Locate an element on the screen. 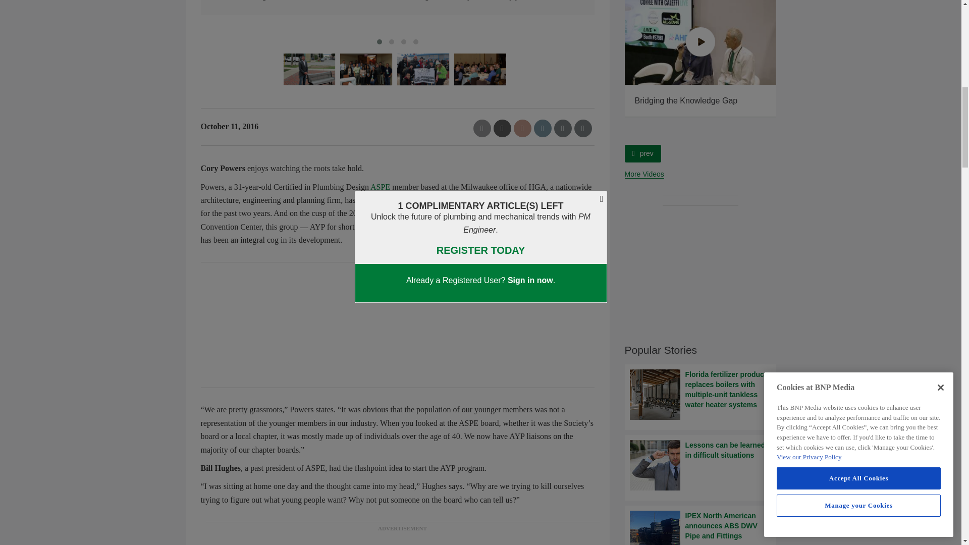 The image size is (969, 545). Lessons can be learned in difficult situations is located at coordinates (701, 465).